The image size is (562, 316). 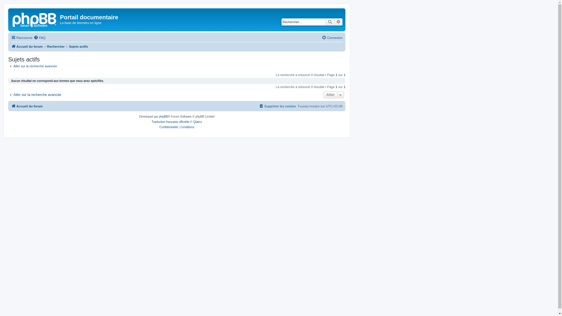 What do you see at coordinates (22, 38) in the screenshot?
I see `Raccourcis` at bounding box center [22, 38].